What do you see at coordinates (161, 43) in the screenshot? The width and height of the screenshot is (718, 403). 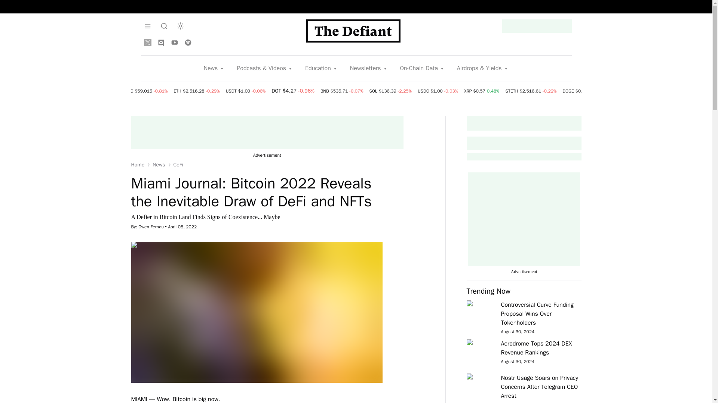 I see `Discord` at bounding box center [161, 43].